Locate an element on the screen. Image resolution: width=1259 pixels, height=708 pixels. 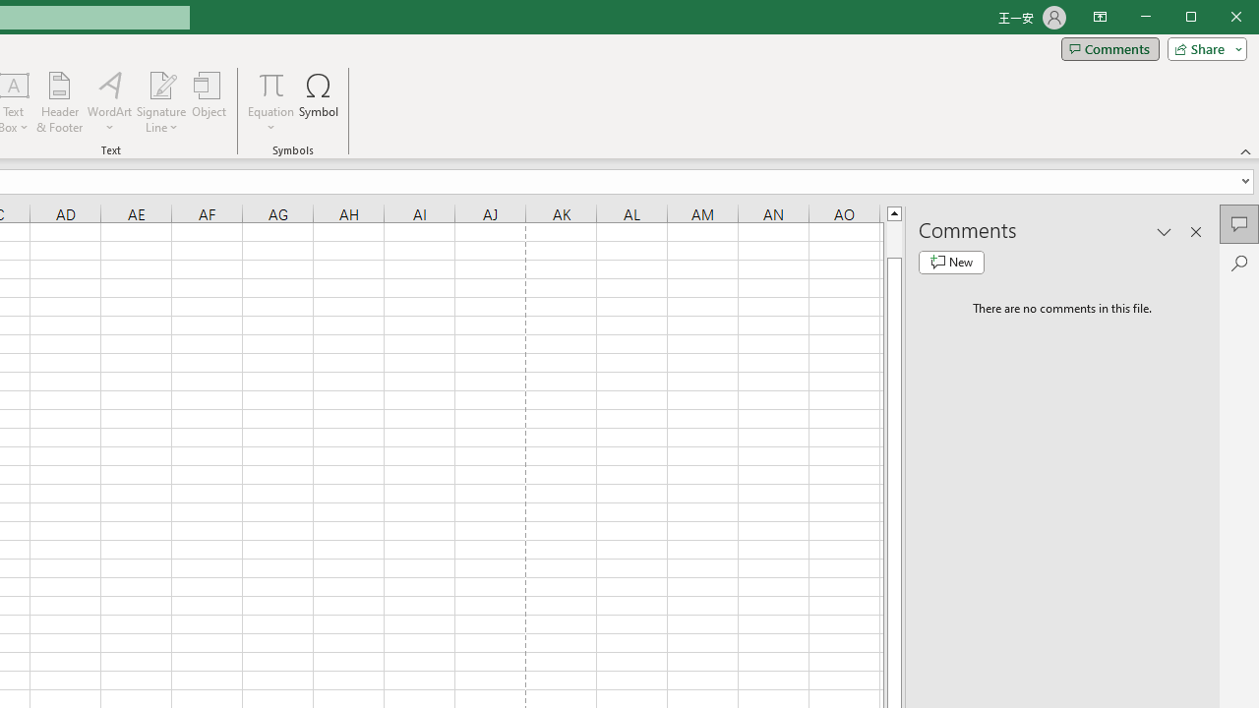
Object... is located at coordinates (210, 102).